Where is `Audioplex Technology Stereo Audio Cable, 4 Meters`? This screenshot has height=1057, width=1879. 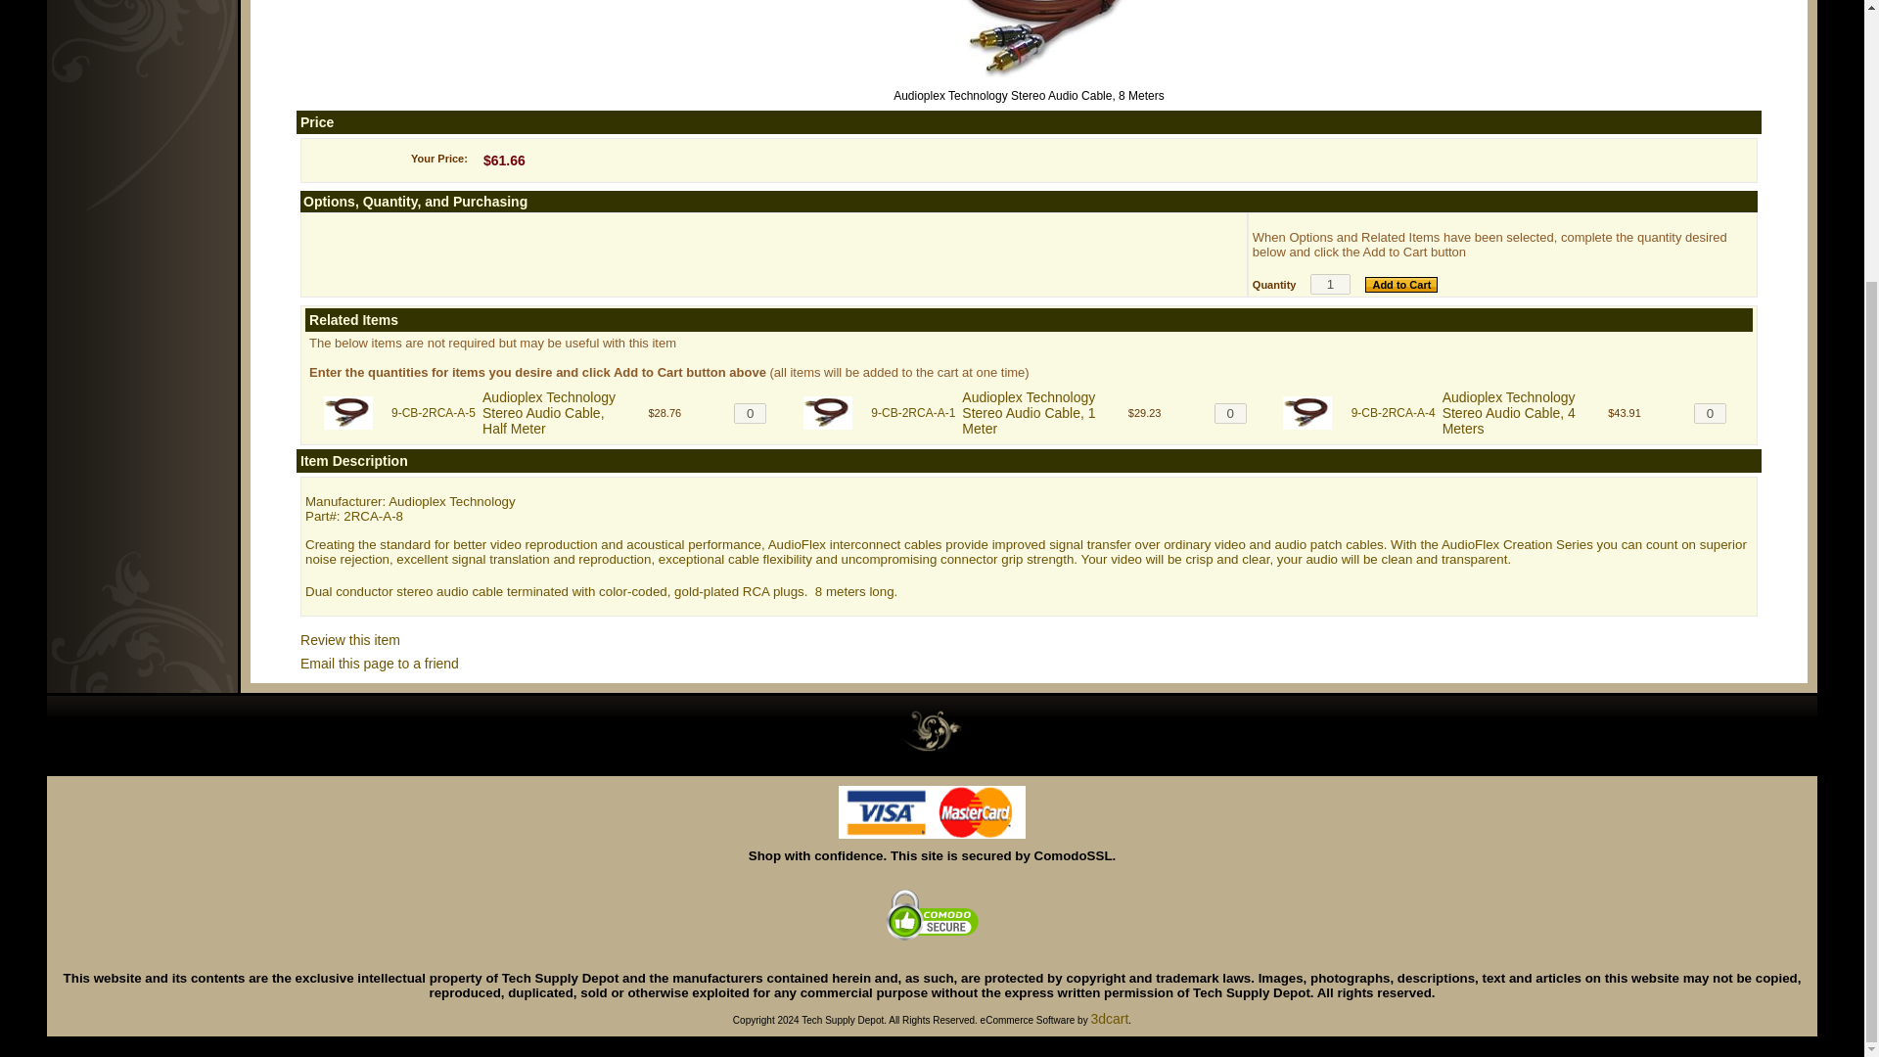
Audioplex Technology Stereo Audio Cable, 4 Meters is located at coordinates (1509, 413).